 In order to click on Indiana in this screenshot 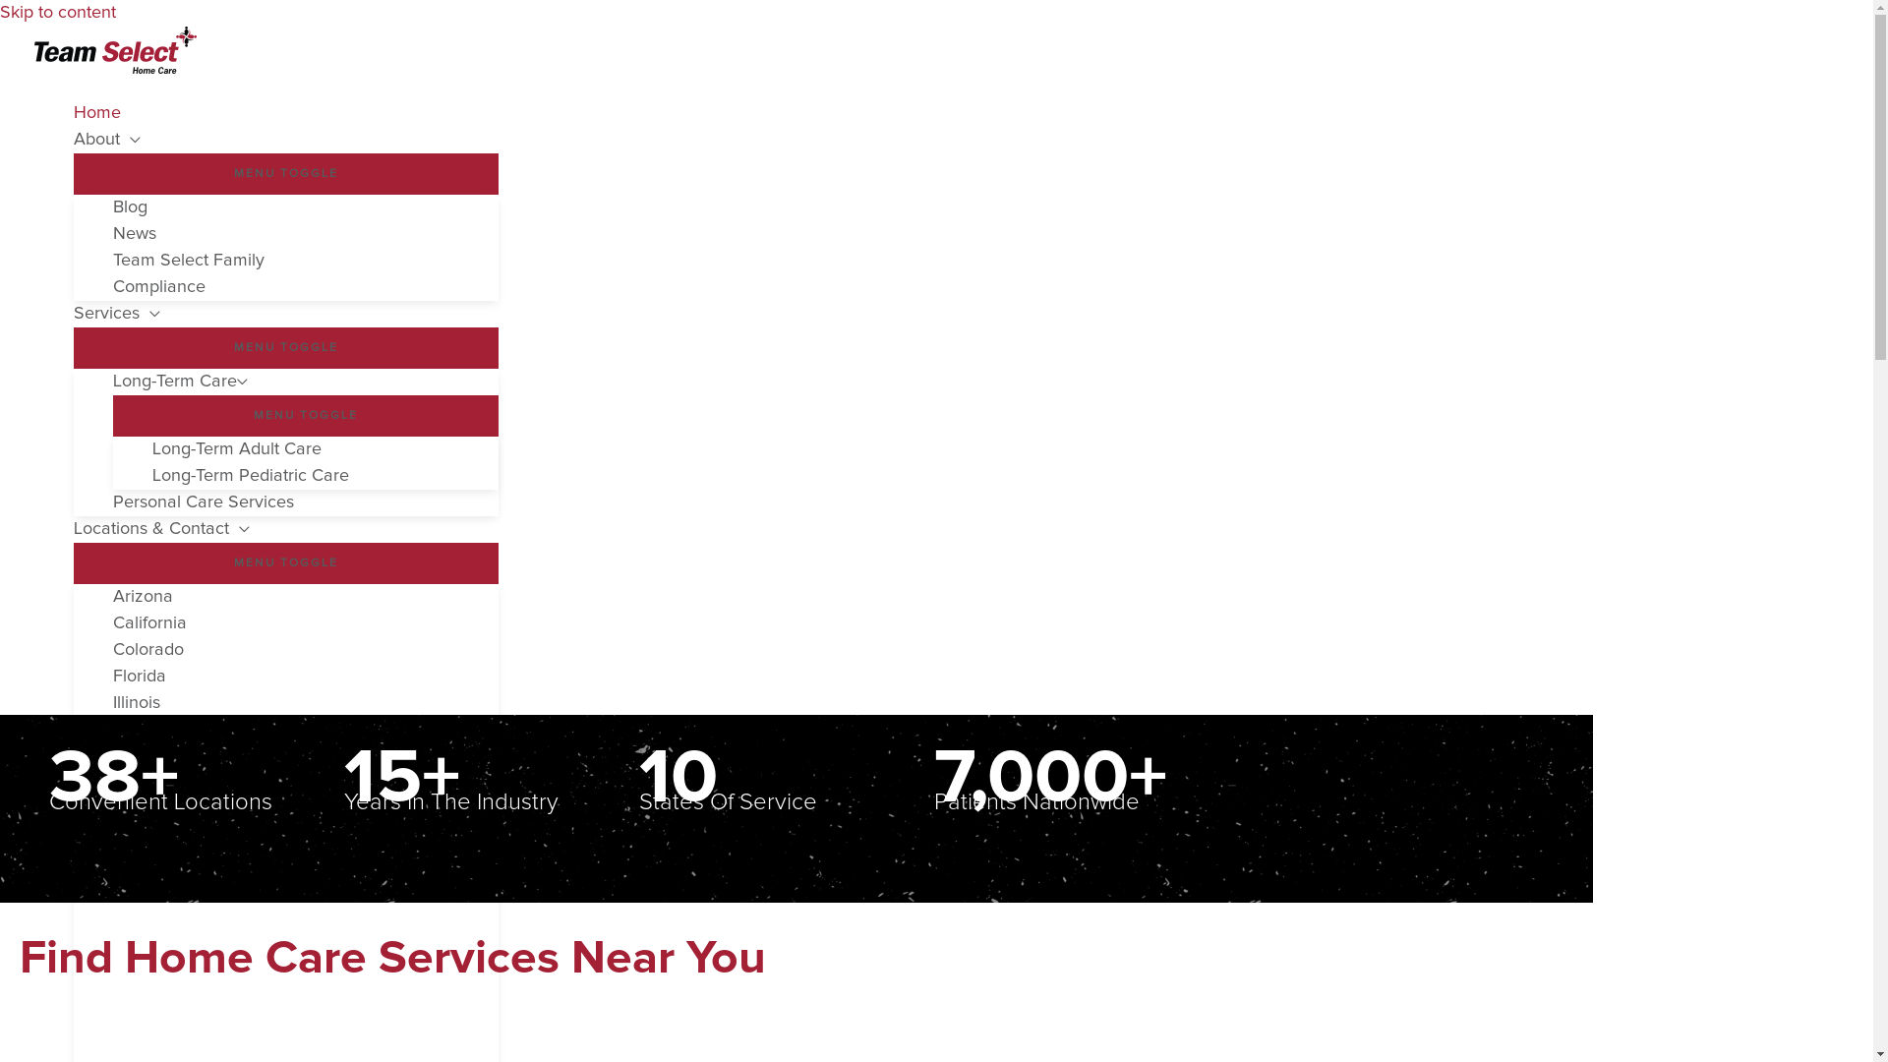, I will do `click(305, 730)`.